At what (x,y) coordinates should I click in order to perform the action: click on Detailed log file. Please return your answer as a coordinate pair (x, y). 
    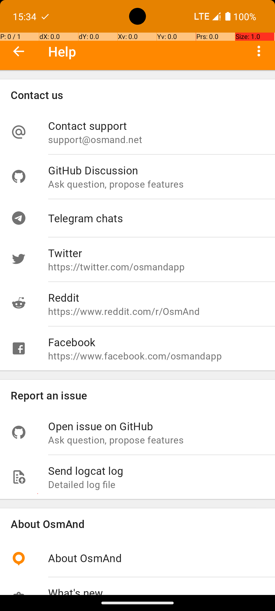
    Looking at the image, I should click on (156, 484).